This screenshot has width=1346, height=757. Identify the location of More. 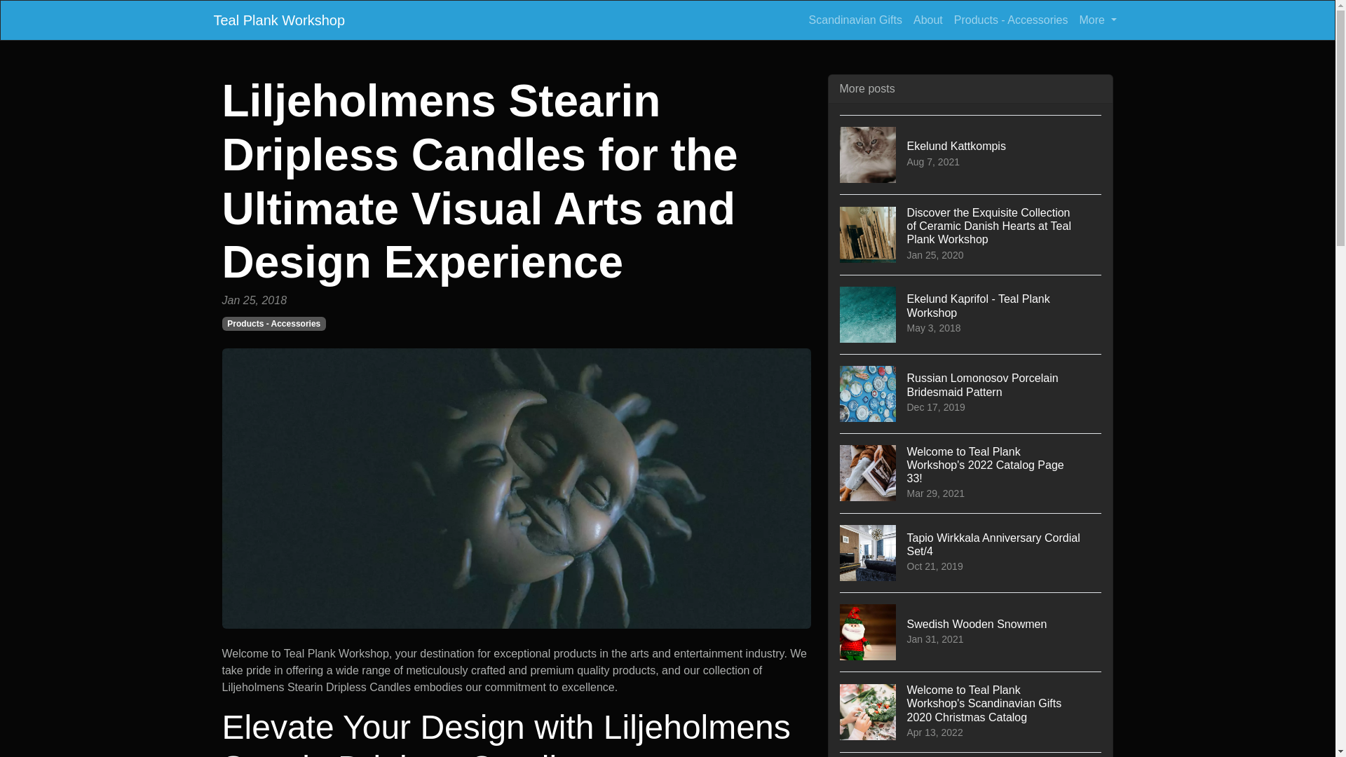
(971, 393).